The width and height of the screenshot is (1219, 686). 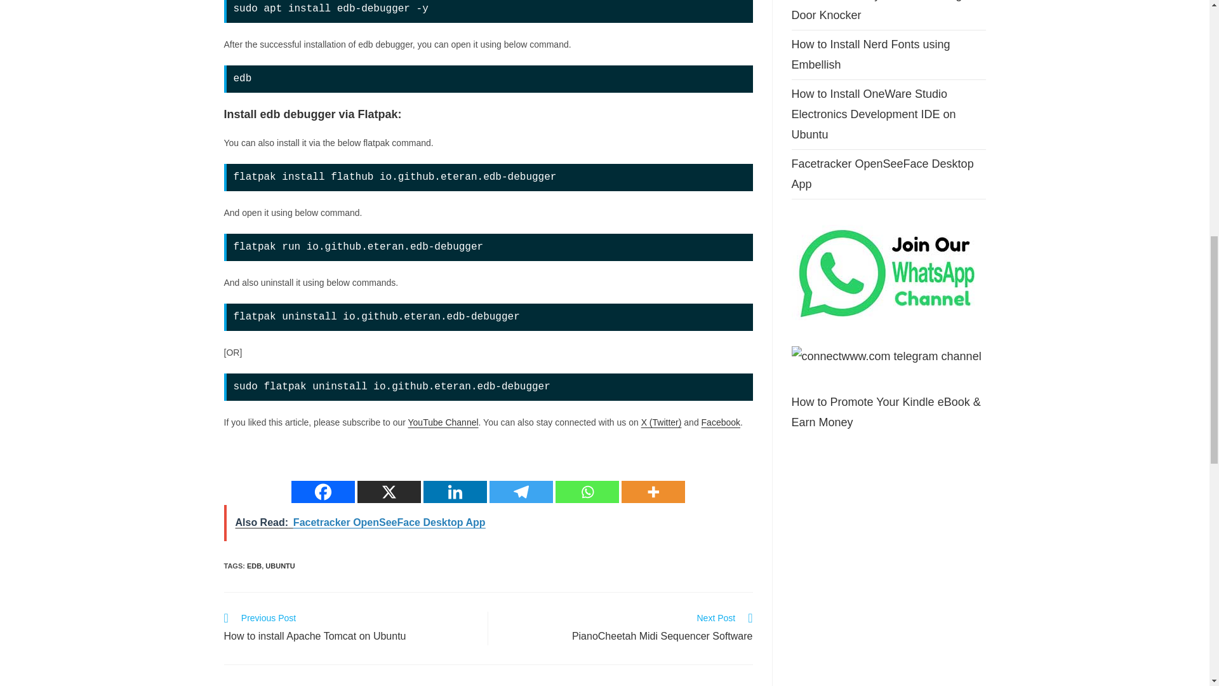 I want to click on Linkedin, so click(x=455, y=492).